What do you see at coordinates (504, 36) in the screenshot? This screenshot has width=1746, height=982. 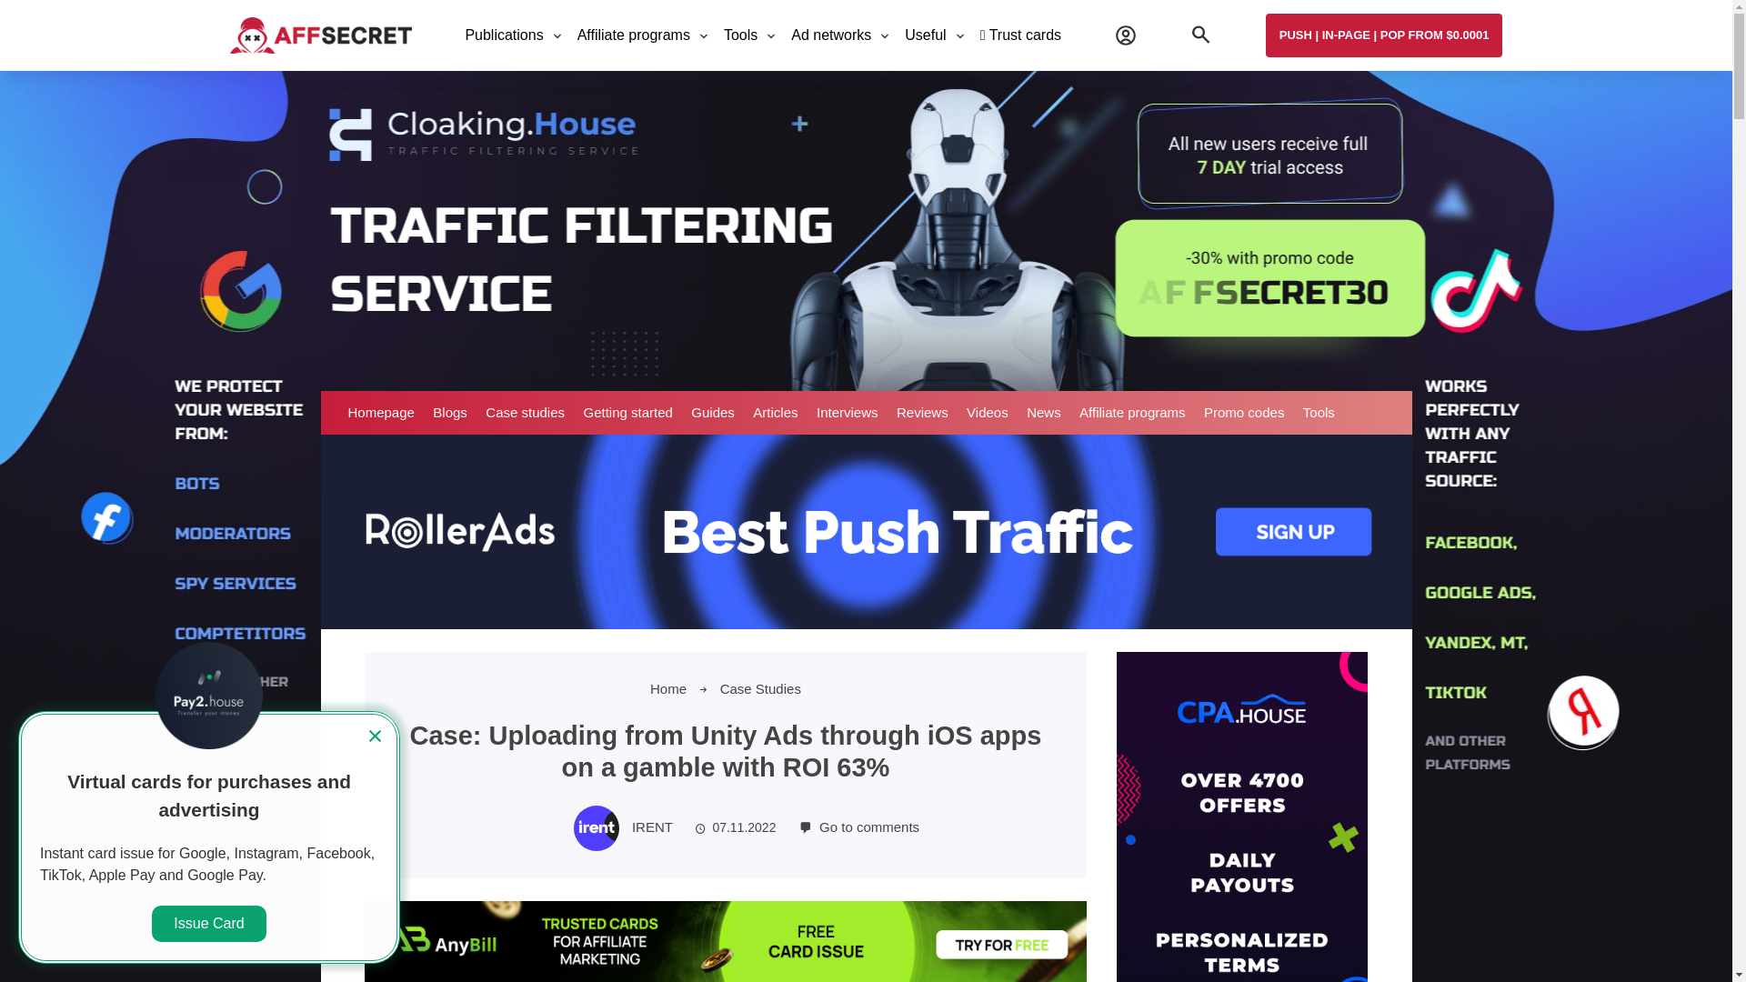 I see `Publications` at bounding box center [504, 36].